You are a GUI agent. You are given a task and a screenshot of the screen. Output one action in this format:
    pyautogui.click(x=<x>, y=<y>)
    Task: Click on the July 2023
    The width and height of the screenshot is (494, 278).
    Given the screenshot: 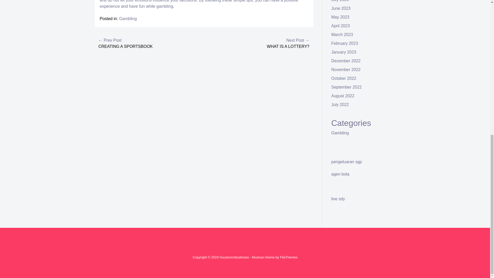 What is the action you would take?
    pyautogui.click(x=340, y=1)
    